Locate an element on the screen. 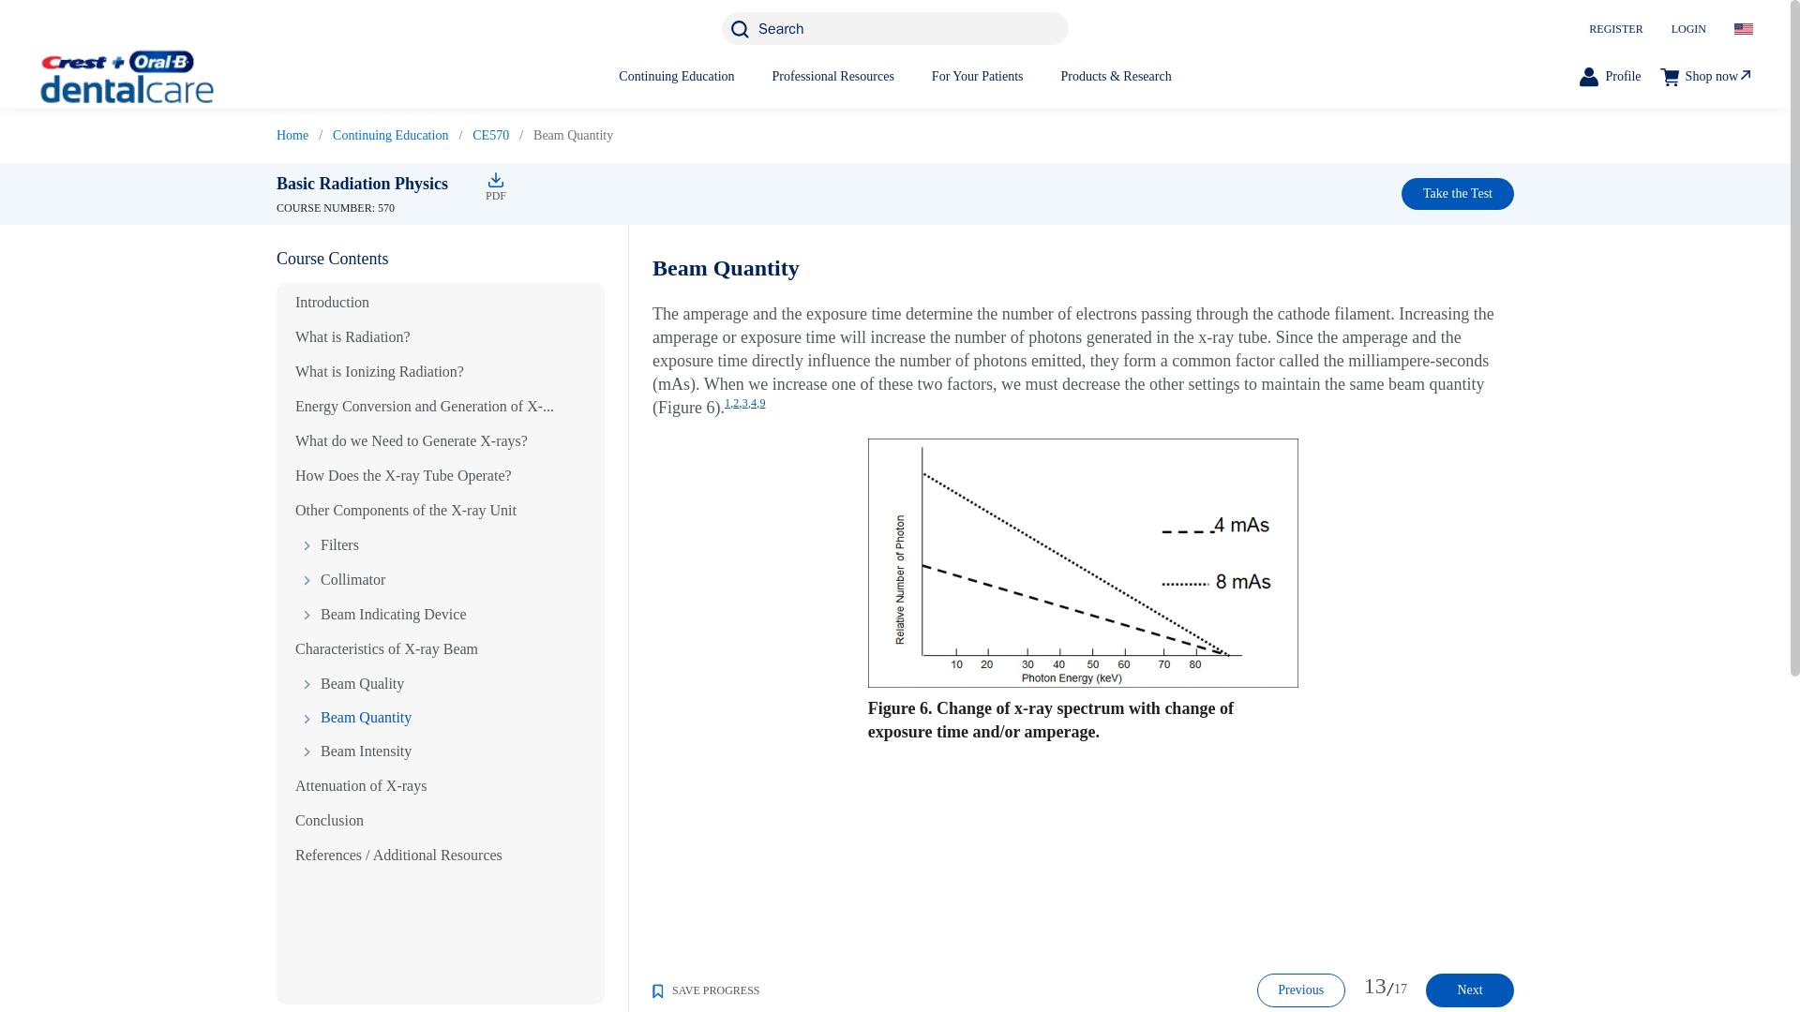 This screenshot has width=1800, height=1012. How Does the X-ray Tube Operate? is located at coordinates (403, 475).